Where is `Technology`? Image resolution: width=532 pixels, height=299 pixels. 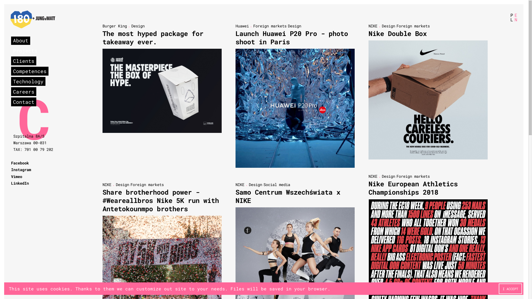
Technology is located at coordinates (28, 82).